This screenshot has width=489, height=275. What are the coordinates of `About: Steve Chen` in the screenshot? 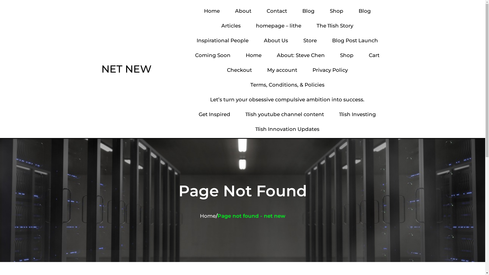 It's located at (301, 55).